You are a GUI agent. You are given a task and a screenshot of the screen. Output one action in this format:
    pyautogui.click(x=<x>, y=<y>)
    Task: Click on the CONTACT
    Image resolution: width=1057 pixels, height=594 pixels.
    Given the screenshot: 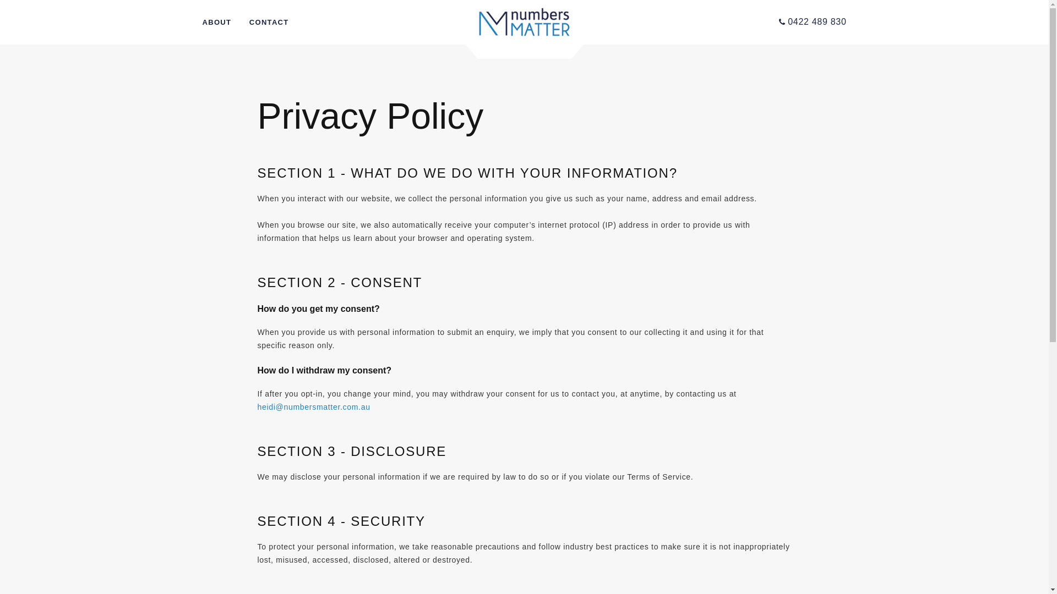 What is the action you would take?
    pyautogui.click(x=269, y=23)
    